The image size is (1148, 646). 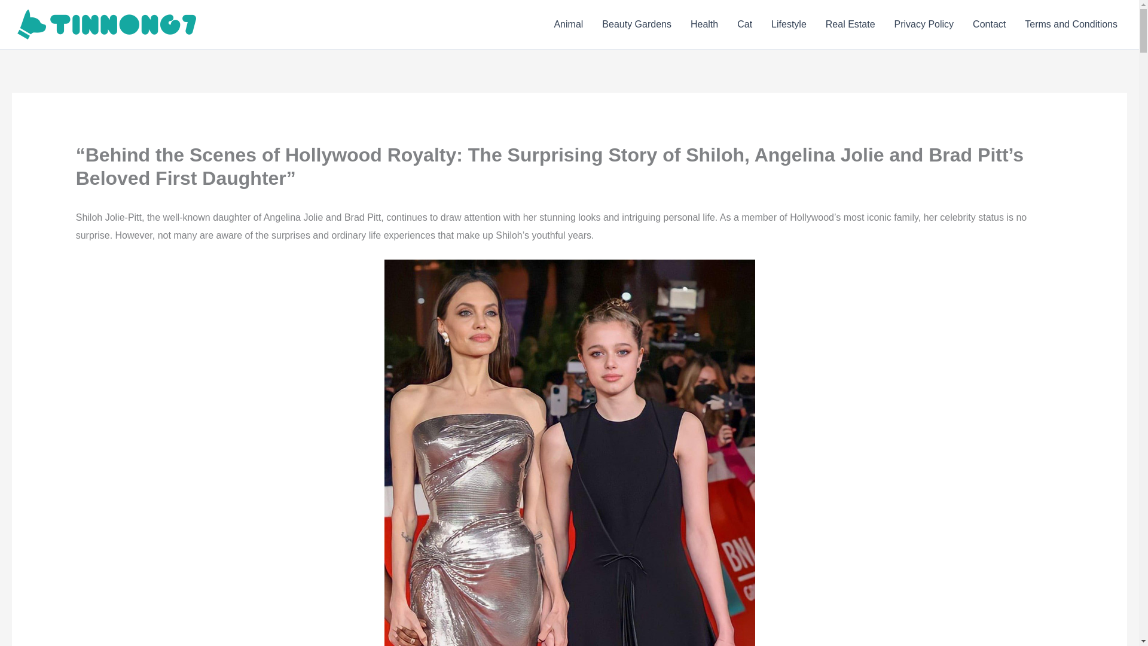 I want to click on Terms and Conditions, so click(x=1071, y=25).